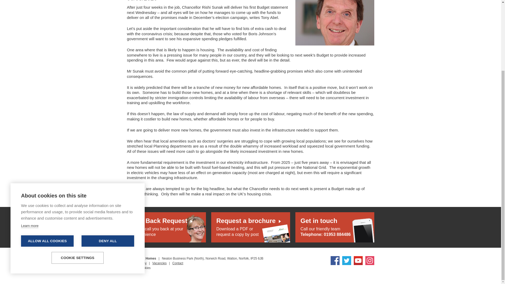 Image resolution: width=505 pixels, height=284 pixels. Describe the element at coordinates (136, 263) in the screenshot. I see `Manage Cookies` at that location.